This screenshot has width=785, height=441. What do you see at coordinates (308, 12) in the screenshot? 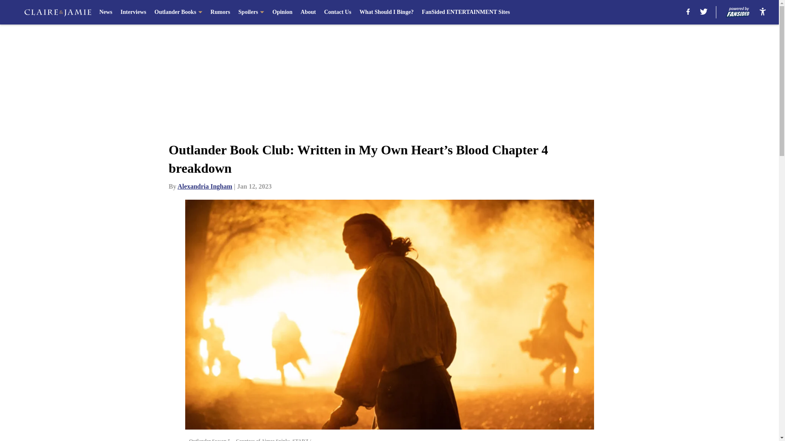
I see `About` at bounding box center [308, 12].